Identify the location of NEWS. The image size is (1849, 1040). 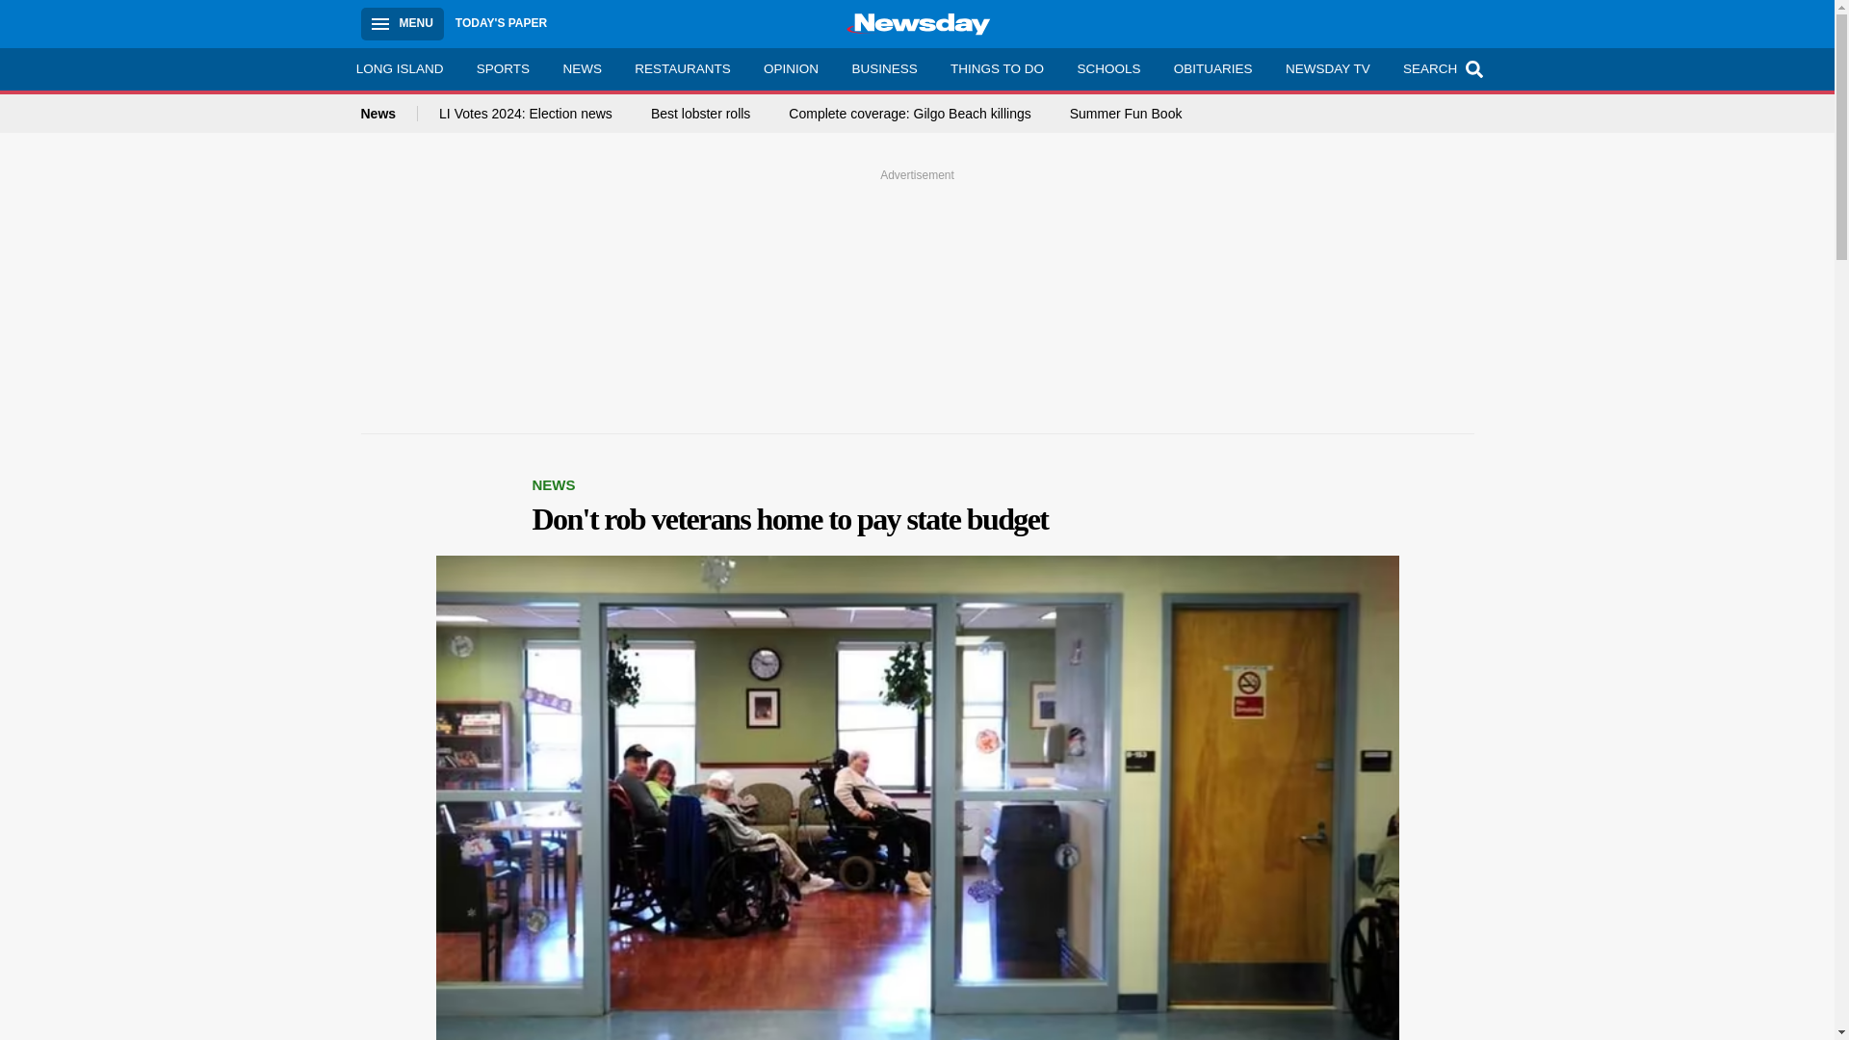
(582, 68).